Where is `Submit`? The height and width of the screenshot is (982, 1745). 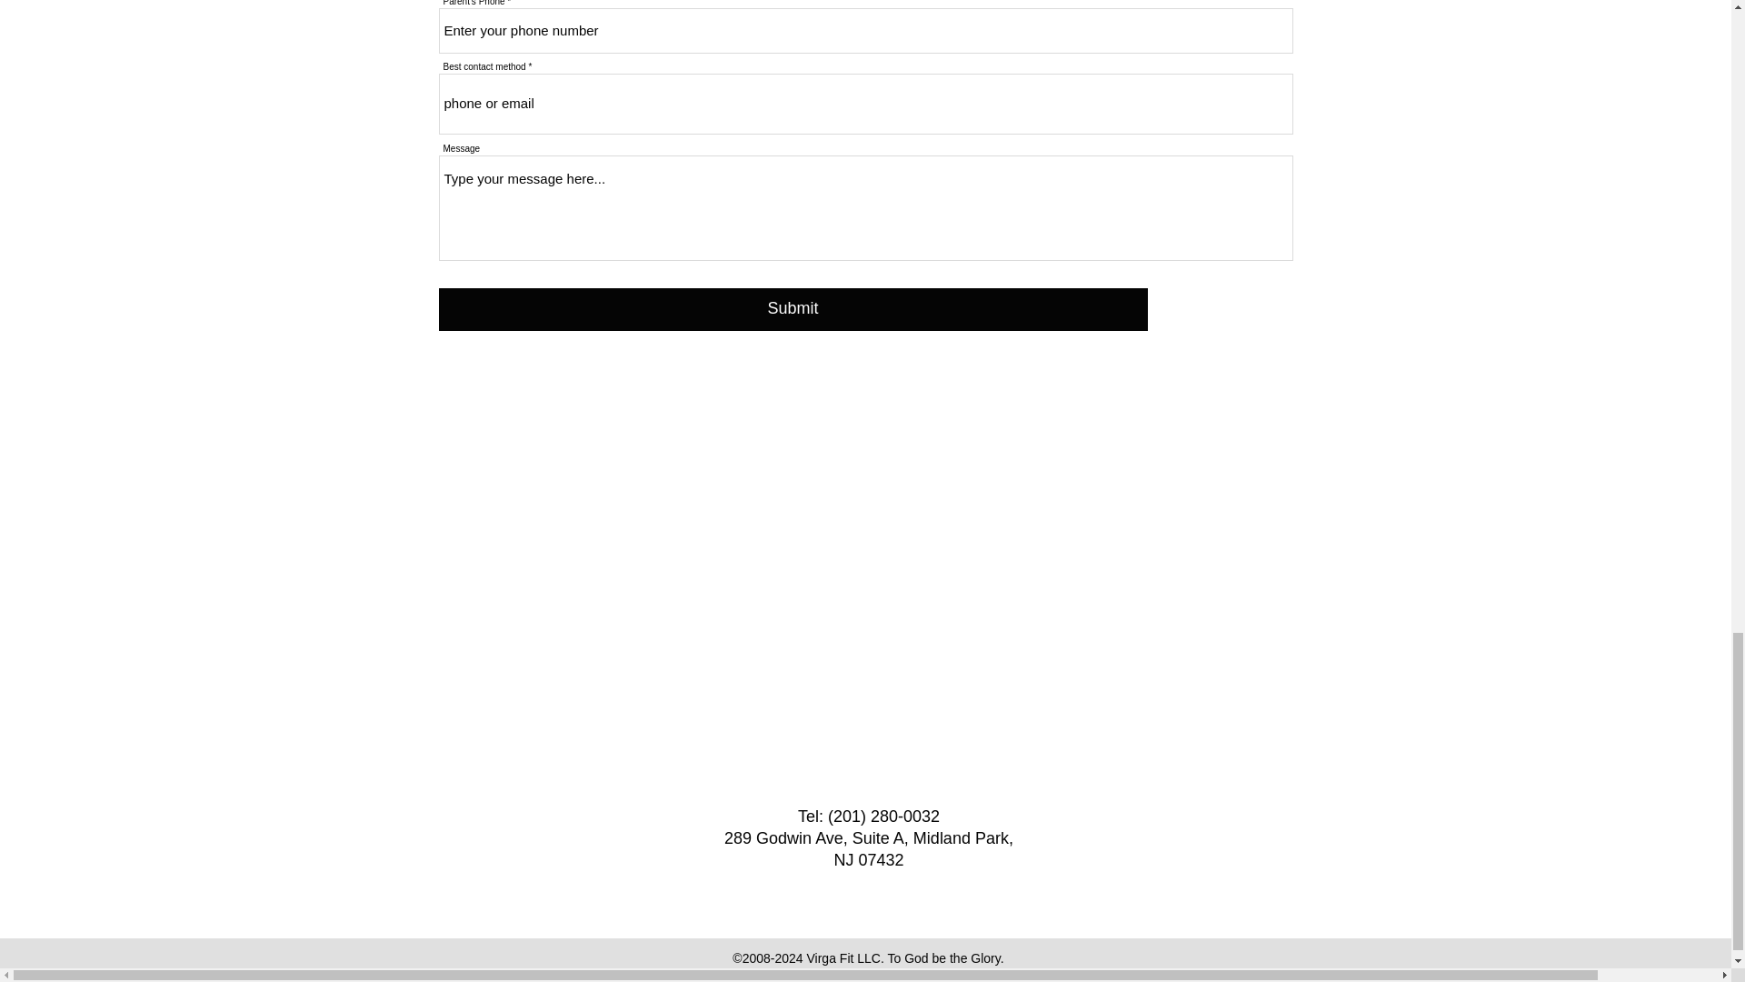 Submit is located at coordinates (792, 309).